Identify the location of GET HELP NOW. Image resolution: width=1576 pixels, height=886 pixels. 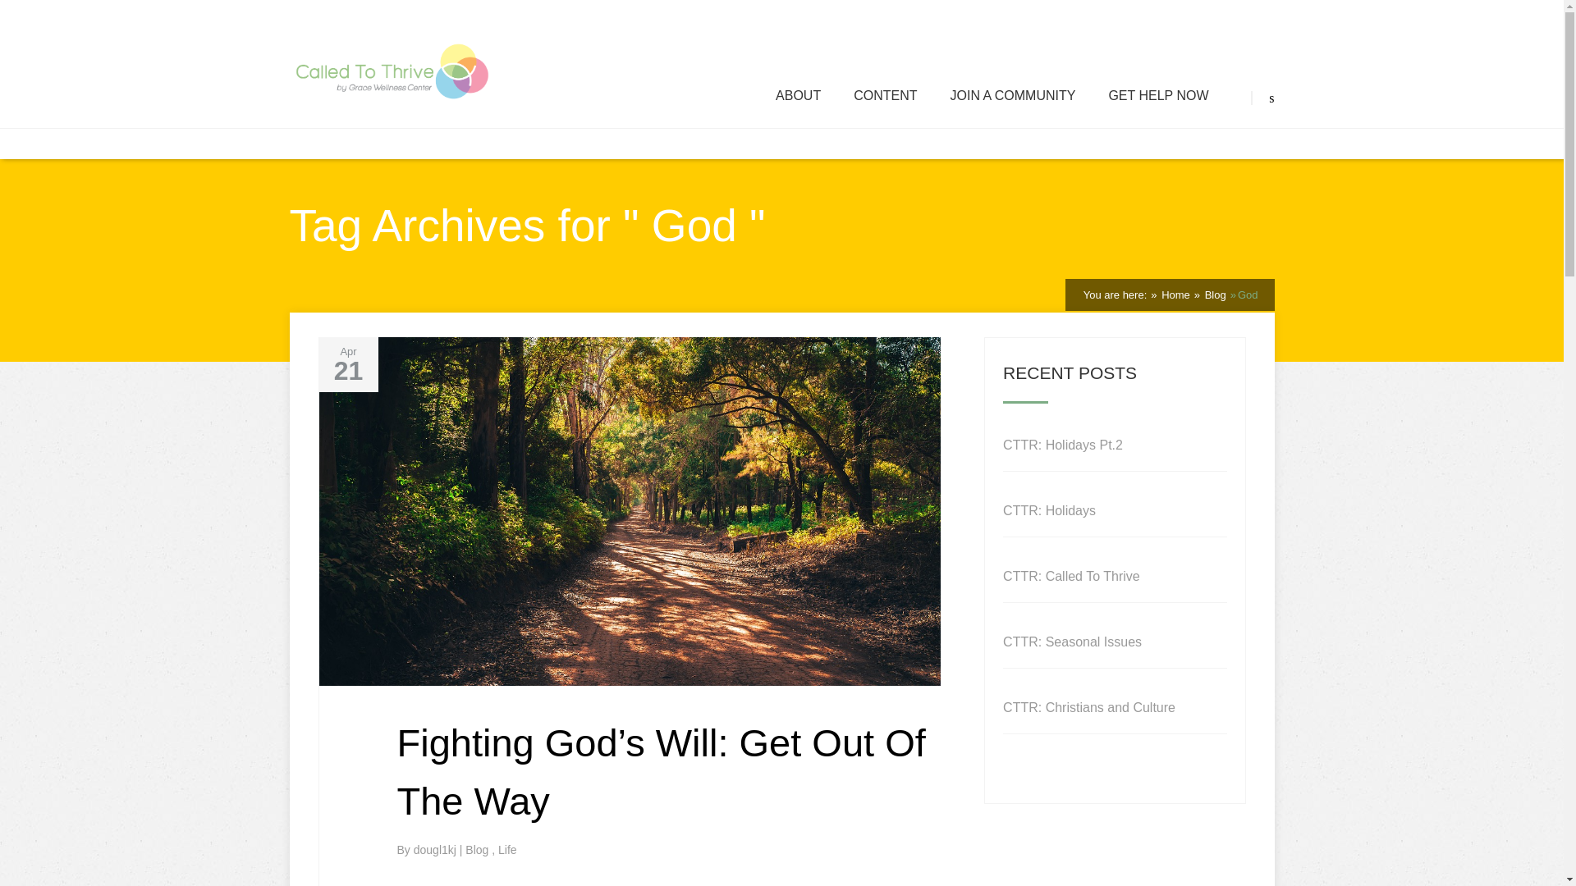
(1157, 96).